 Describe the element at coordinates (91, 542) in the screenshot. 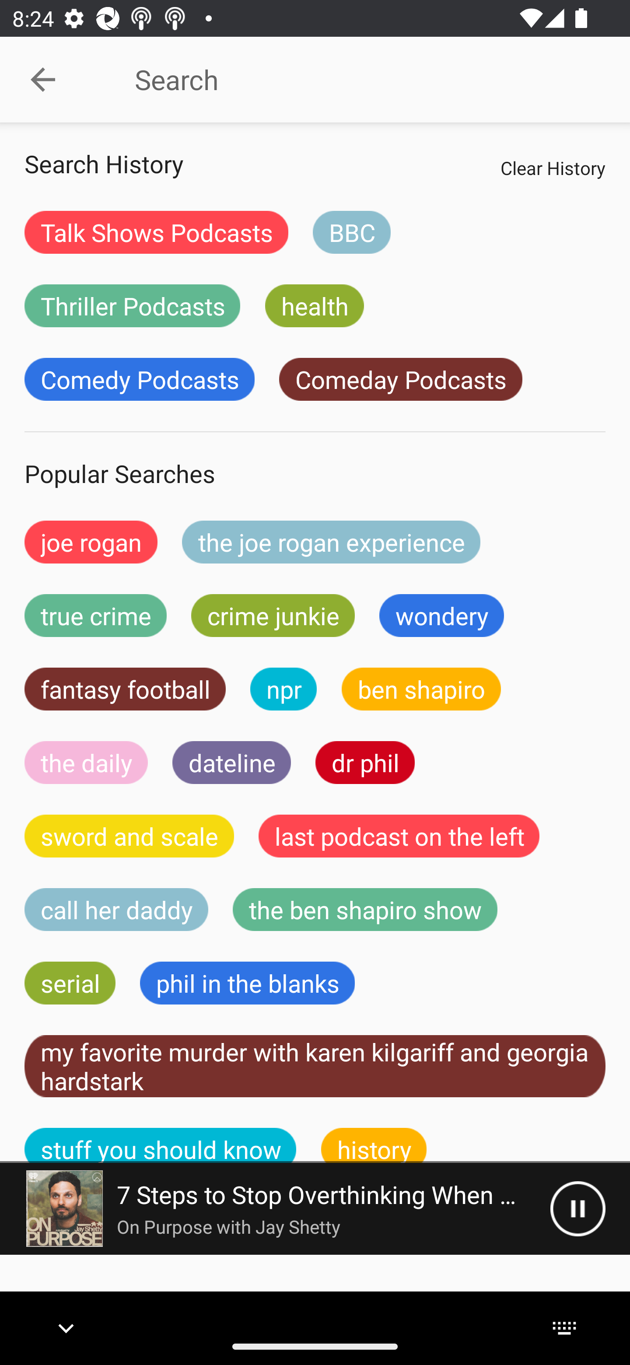

I see `joe rogan` at that location.